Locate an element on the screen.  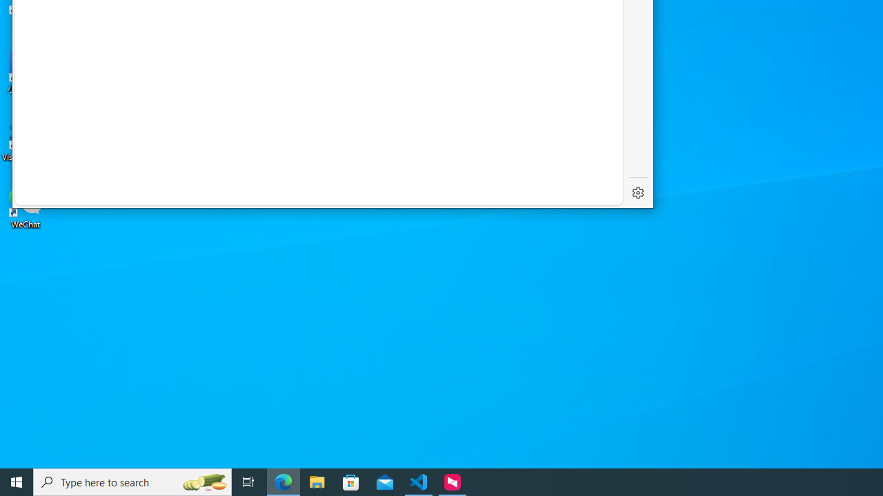
Type here to search is located at coordinates (132, 482).